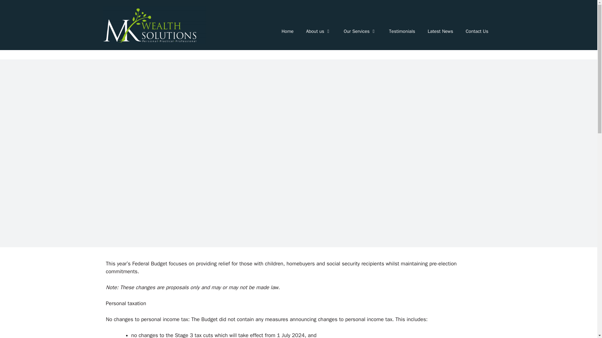 The height and width of the screenshot is (338, 602). I want to click on Latest News, so click(440, 31).